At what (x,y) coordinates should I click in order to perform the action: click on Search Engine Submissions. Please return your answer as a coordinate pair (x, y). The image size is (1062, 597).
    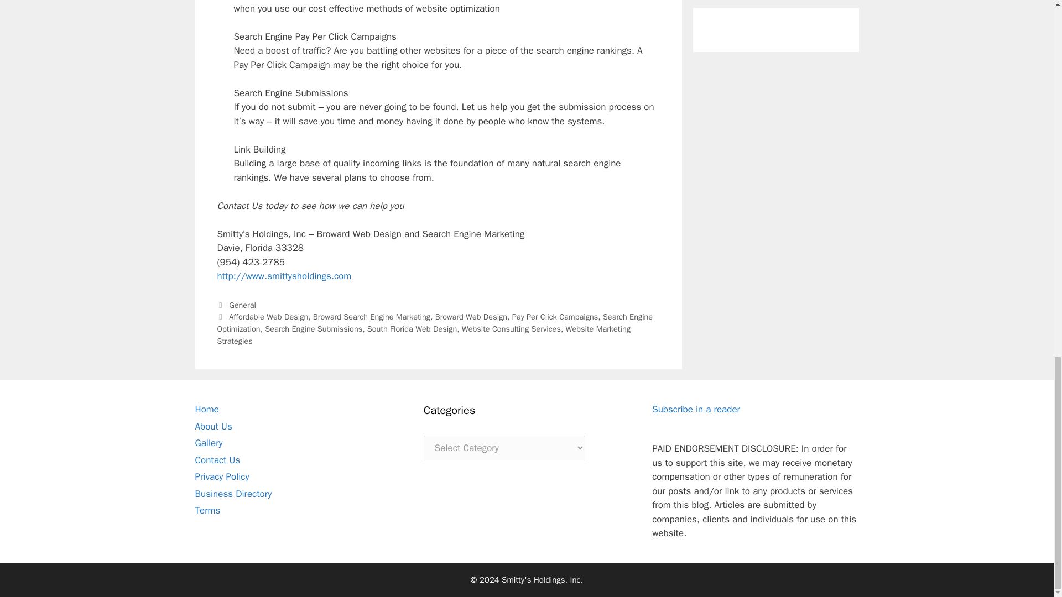
    Looking at the image, I should click on (313, 328).